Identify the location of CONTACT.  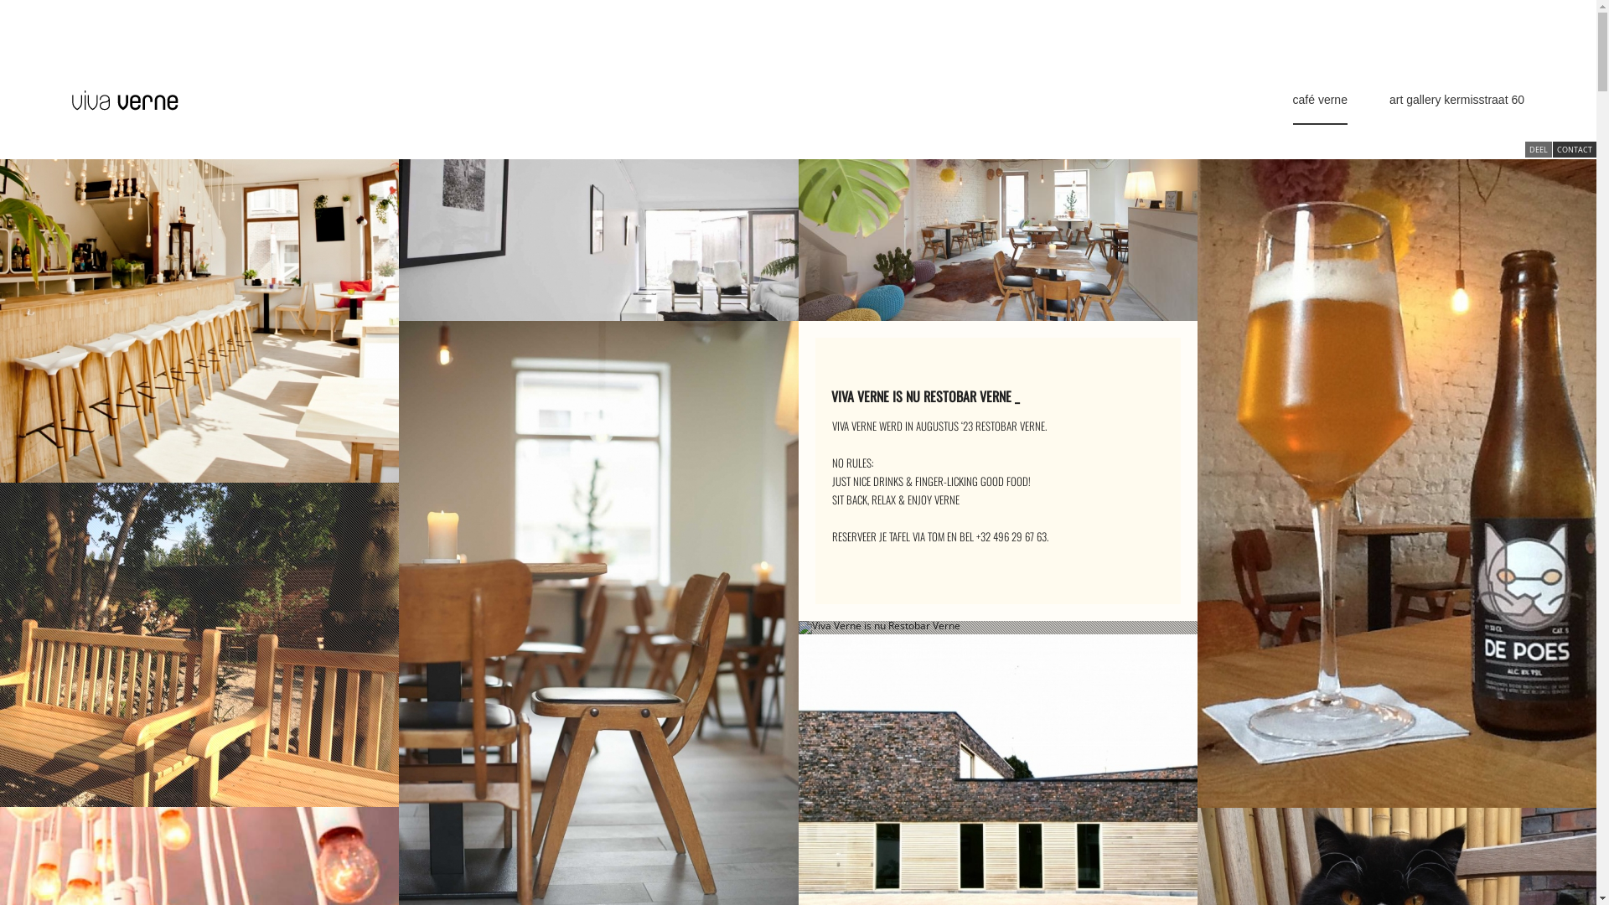
(1575, 149).